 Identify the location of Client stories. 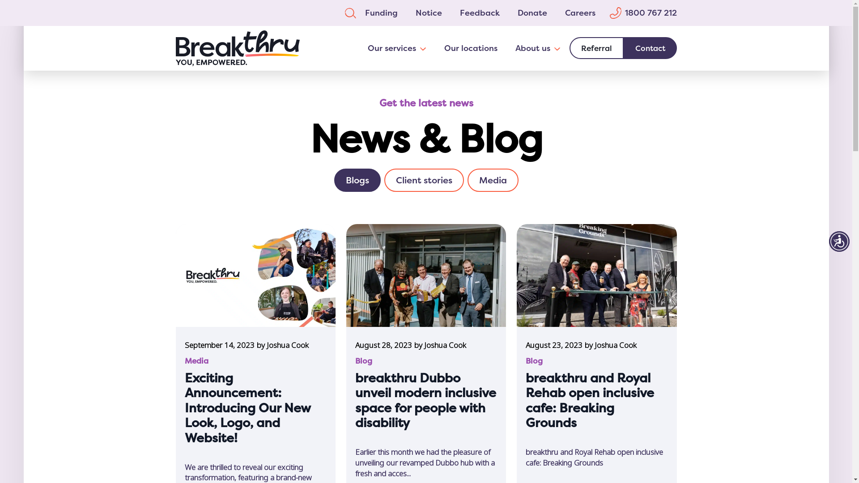
(424, 180).